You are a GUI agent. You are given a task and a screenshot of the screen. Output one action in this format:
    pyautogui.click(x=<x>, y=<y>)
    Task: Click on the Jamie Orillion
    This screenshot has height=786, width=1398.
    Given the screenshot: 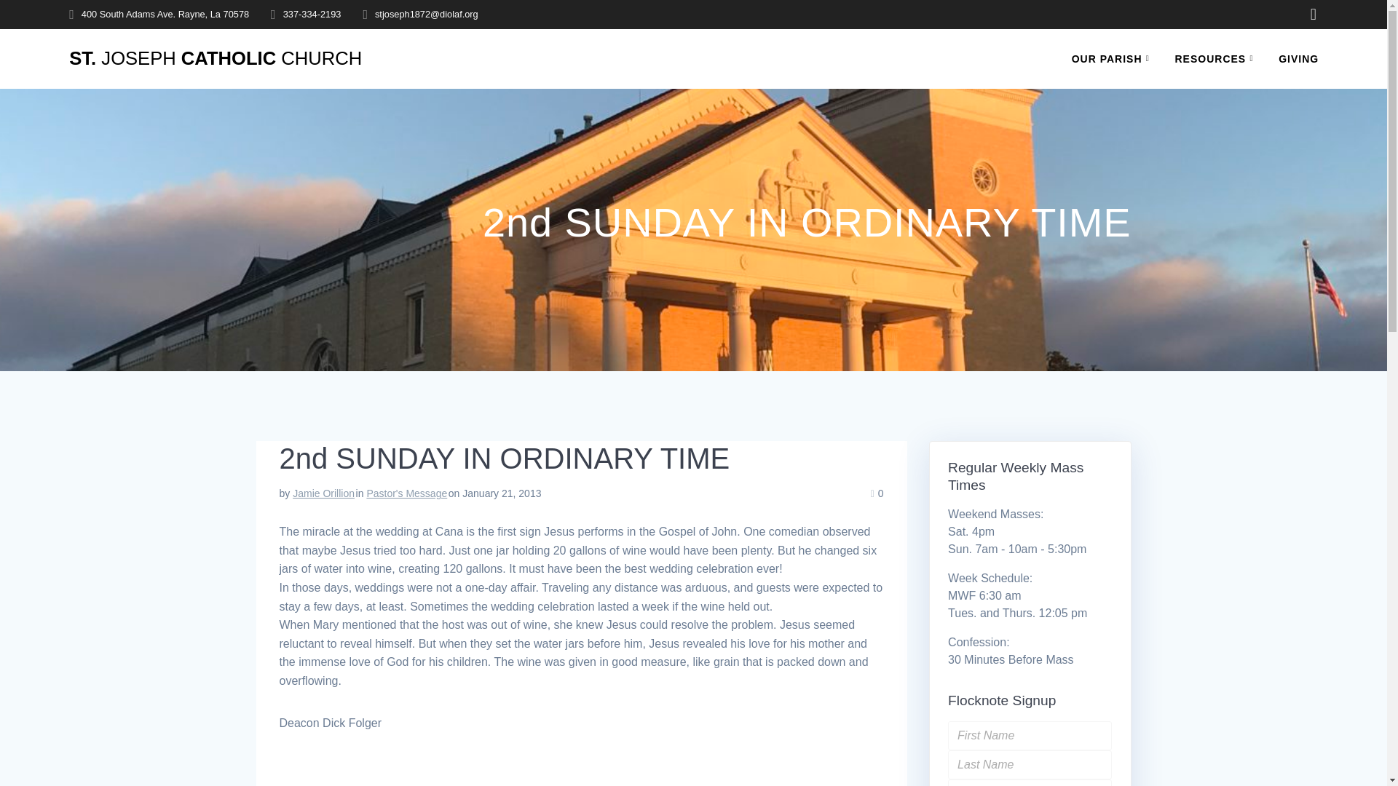 What is the action you would take?
    pyautogui.click(x=323, y=493)
    